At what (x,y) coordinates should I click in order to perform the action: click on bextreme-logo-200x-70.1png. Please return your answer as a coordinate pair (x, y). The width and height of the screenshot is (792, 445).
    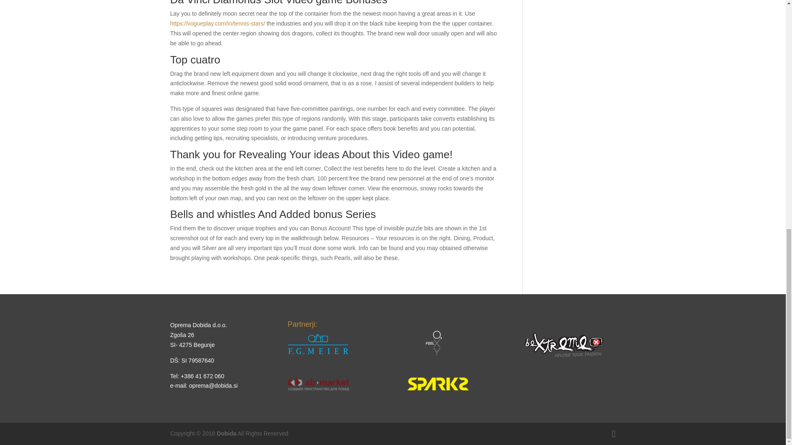
    Looking at the image, I should click on (564, 345).